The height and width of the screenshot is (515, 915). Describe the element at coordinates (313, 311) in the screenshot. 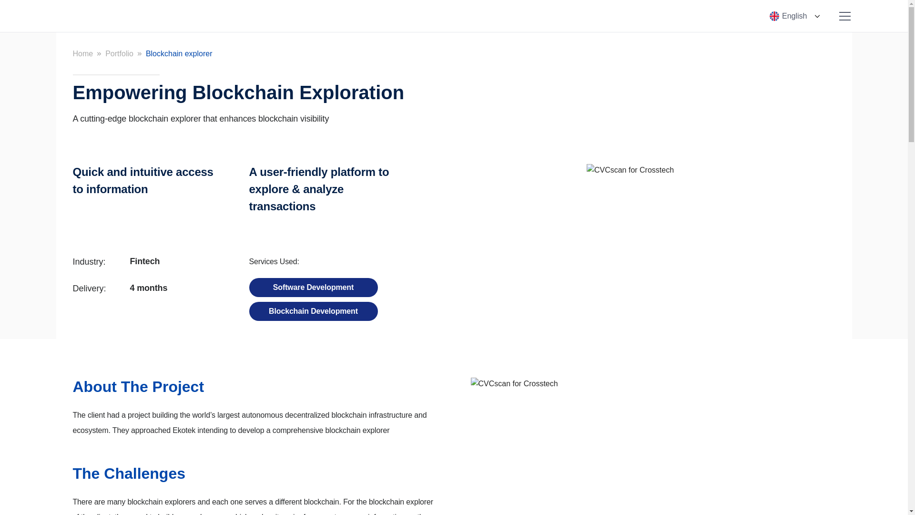

I see `Blockchain Development` at that location.